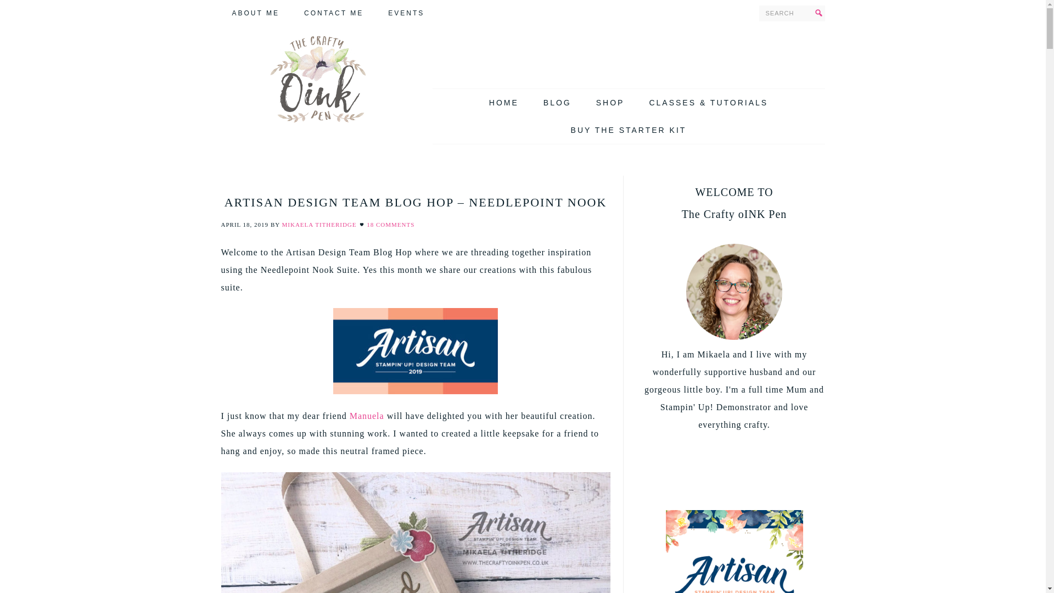 Image resolution: width=1054 pixels, height=593 pixels. Describe the element at coordinates (255, 13) in the screenshot. I see `ABOUT ME` at that location.